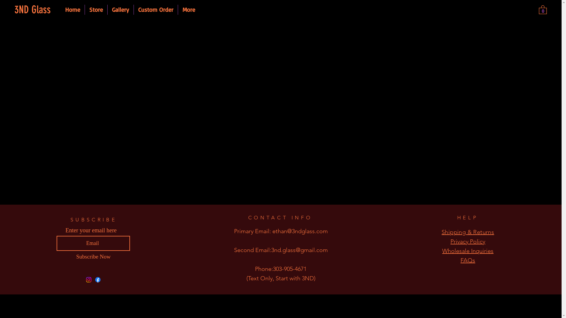 This screenshot has height=318, width=566. Describe the element at coordinates (35, 10) in the screenshot. I see `3ND Glass` at that location.